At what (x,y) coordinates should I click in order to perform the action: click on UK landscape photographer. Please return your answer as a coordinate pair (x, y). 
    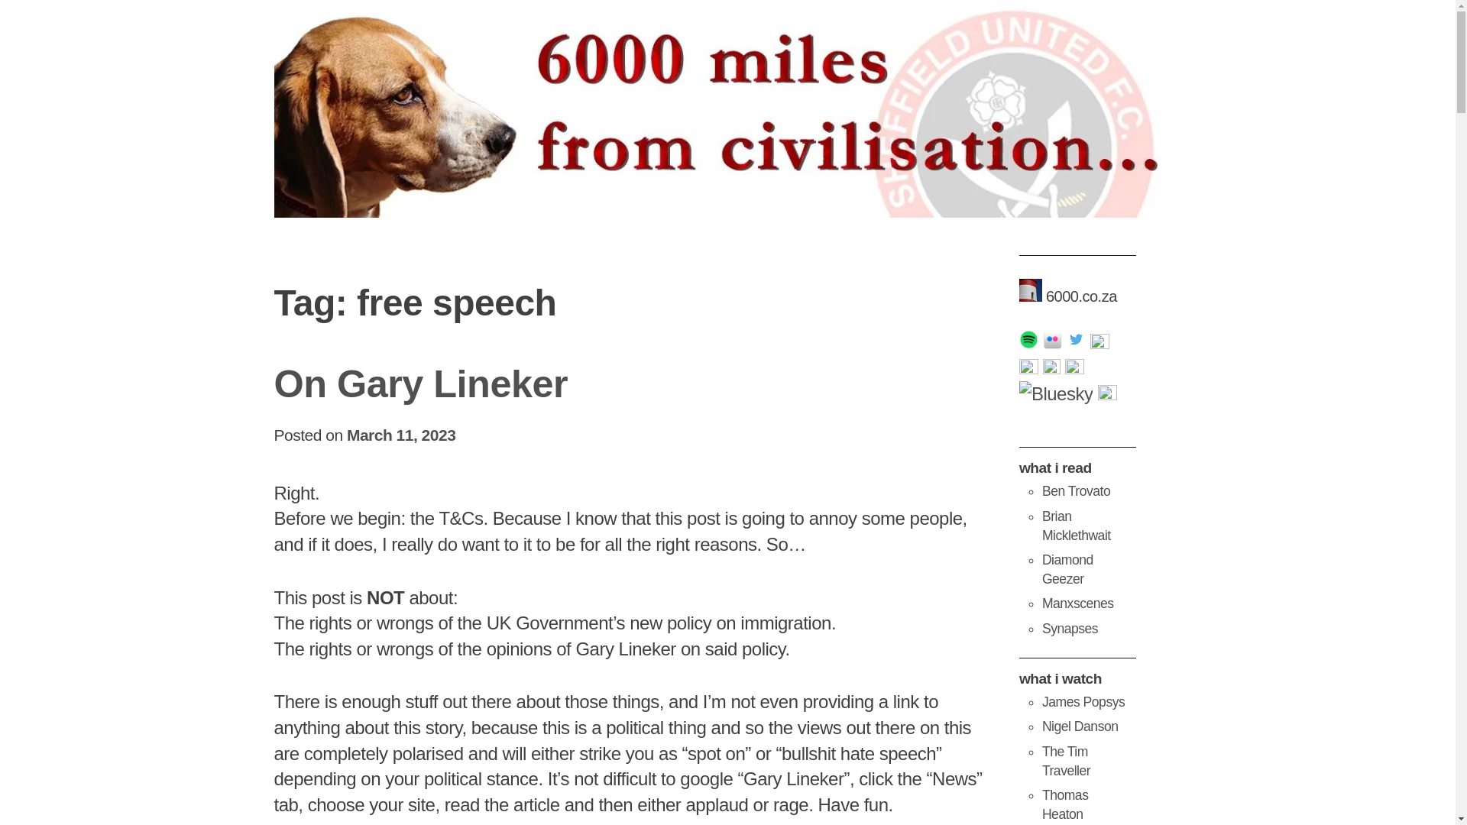
    Looking at the image, I should click on (1080, 726).